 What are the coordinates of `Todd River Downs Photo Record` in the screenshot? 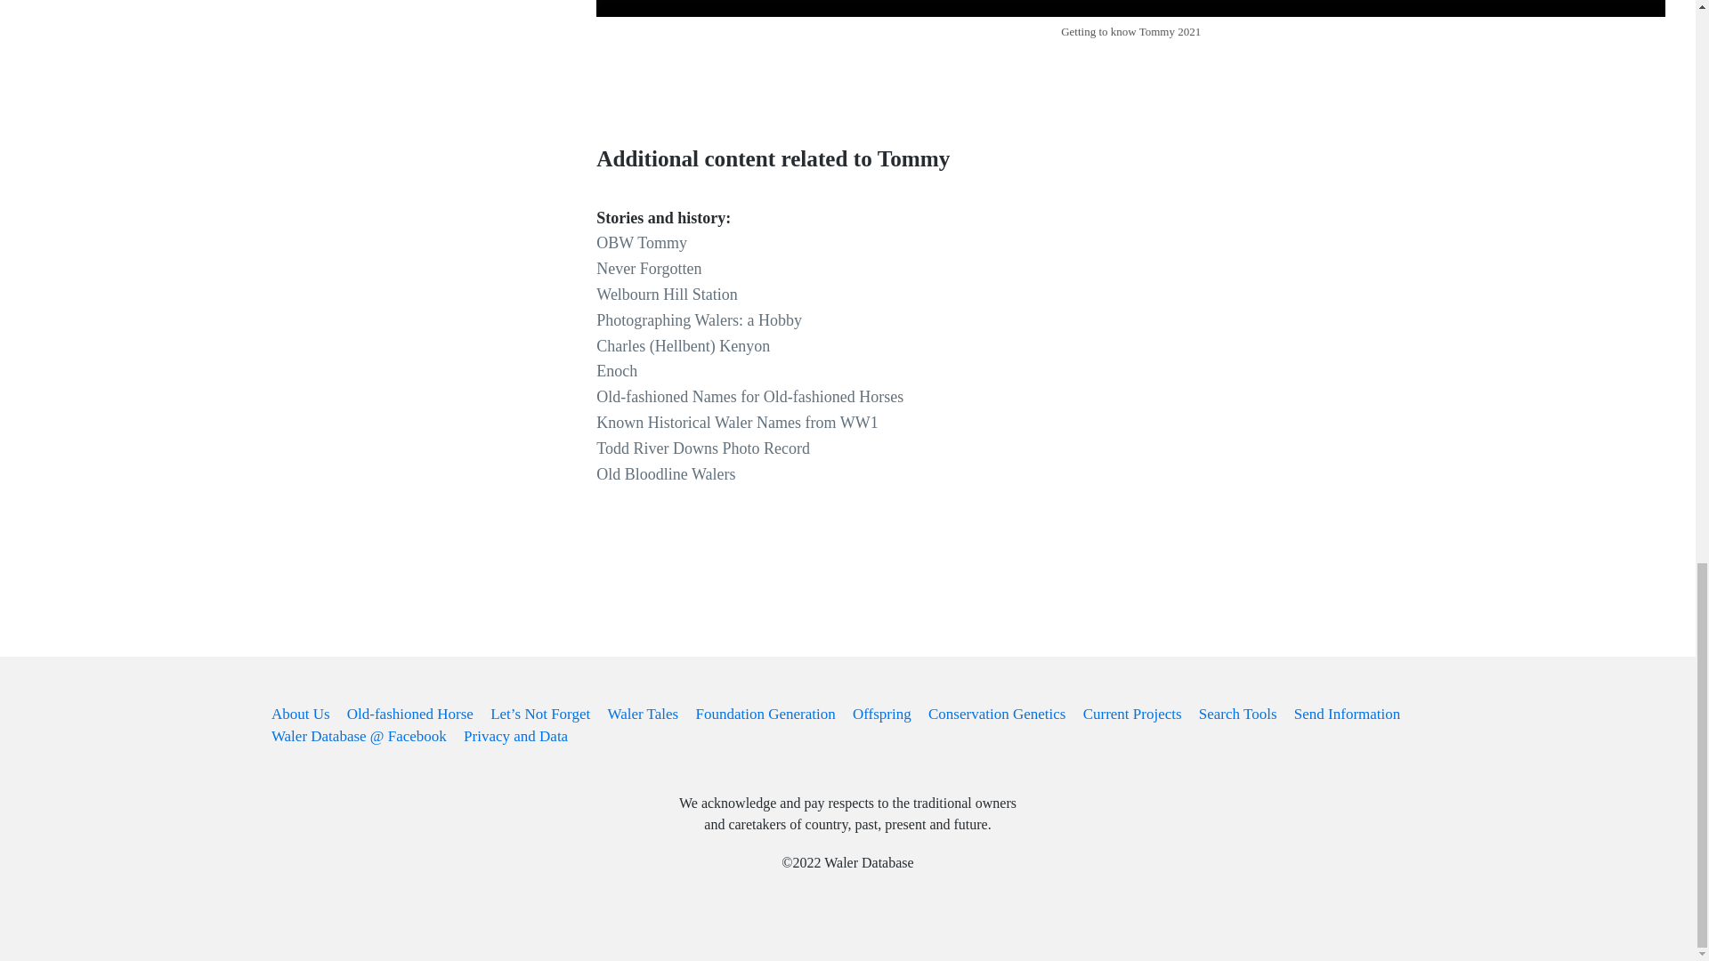 It's located at (703, 448).